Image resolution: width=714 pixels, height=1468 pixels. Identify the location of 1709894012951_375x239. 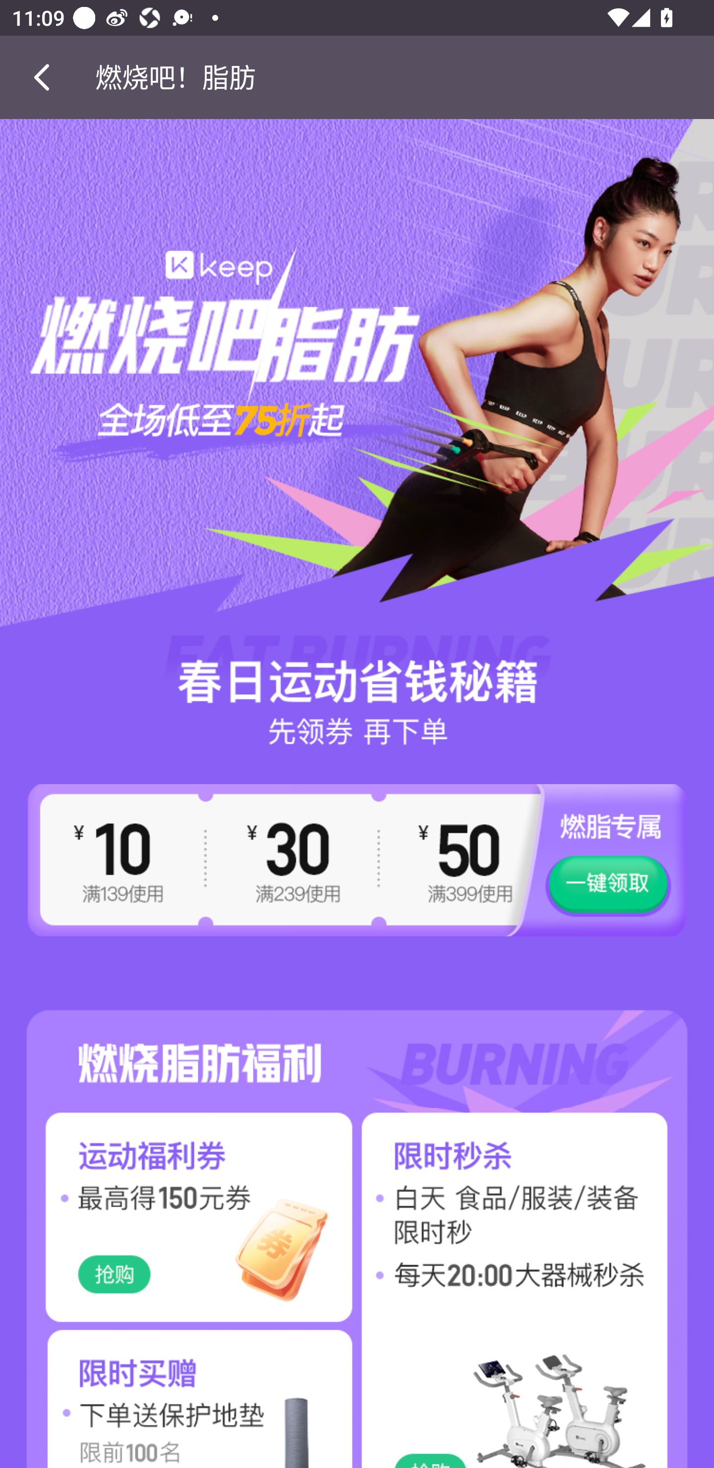
(535, 1397).